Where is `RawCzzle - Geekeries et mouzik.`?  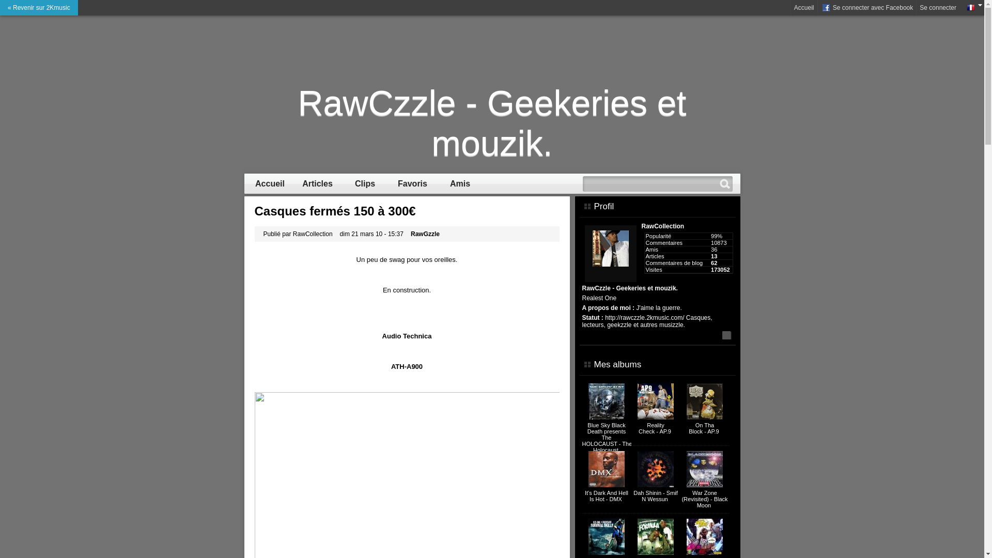 RawCzzle - Geekeries et mouzik. is located at coordinates (492, 123).